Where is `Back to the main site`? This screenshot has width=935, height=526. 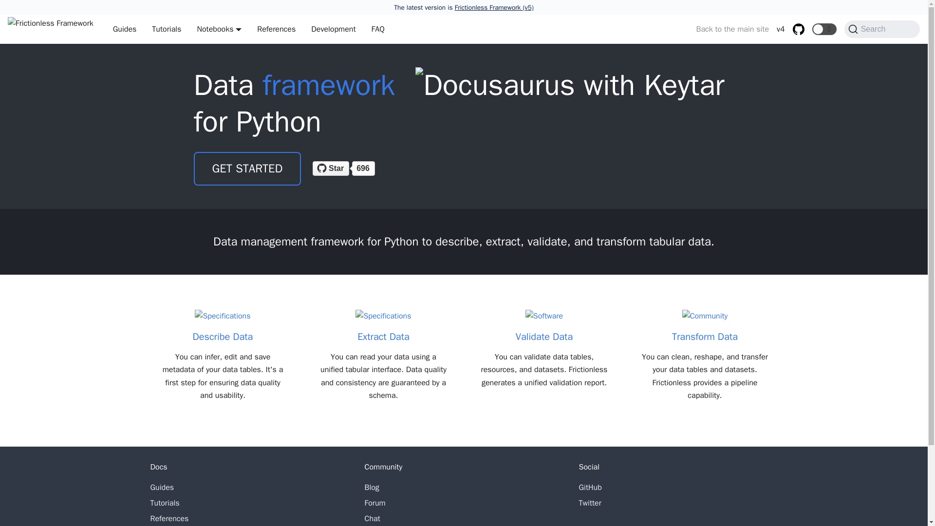
Back to the main site is located at coordinates (729, 29).